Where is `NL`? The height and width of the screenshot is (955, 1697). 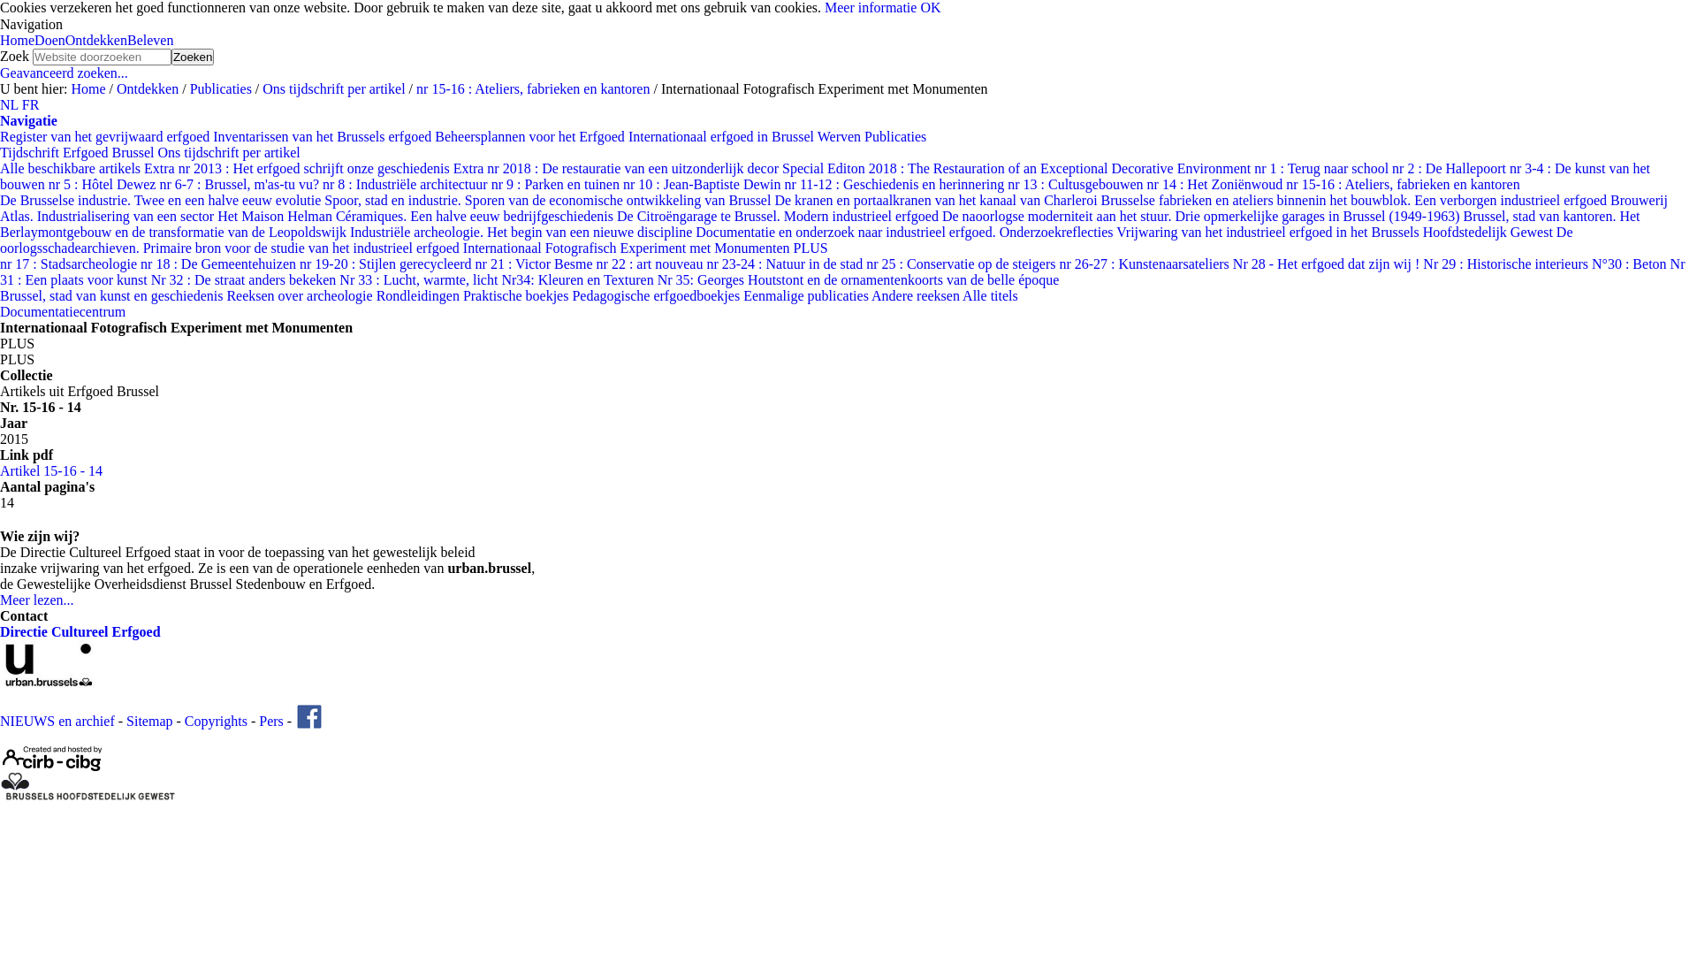 NL is located at coordinates (11, 104).